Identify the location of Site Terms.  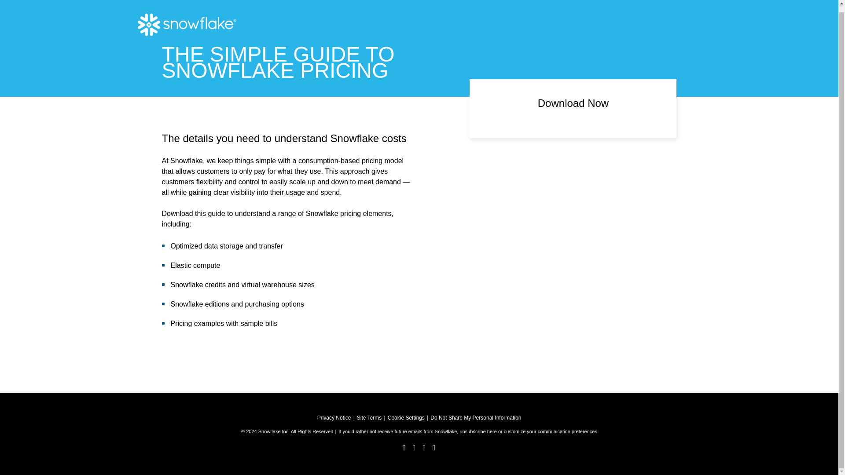
(369, 417).